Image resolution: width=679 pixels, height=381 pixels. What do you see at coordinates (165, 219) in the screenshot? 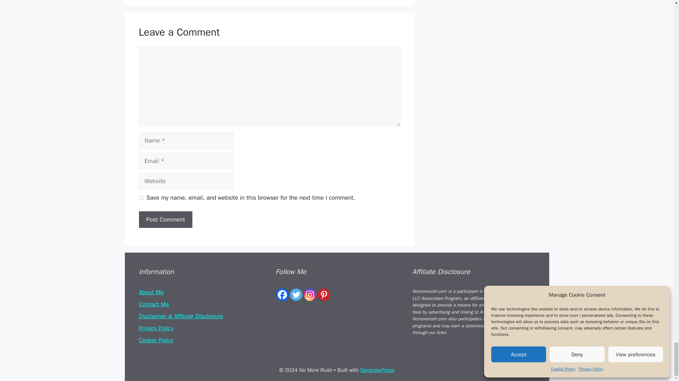
I see `Post Comment` at bounding box center [165, 219].